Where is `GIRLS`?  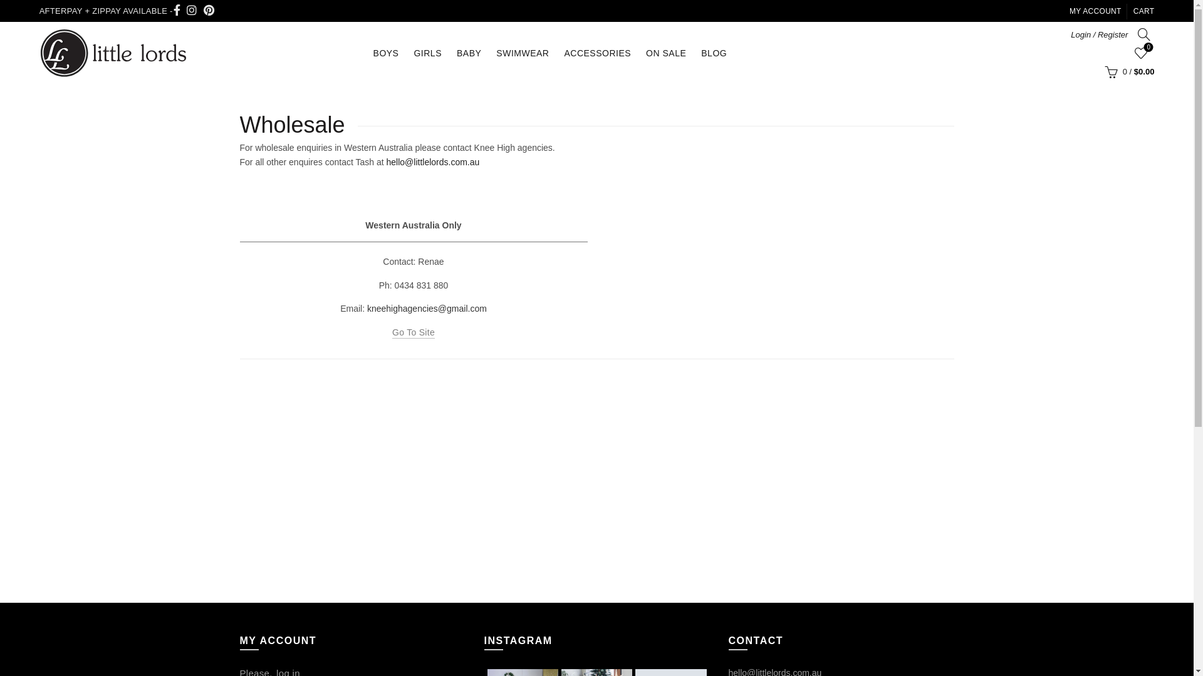
GIRLS is located at coordinates (427, 53).